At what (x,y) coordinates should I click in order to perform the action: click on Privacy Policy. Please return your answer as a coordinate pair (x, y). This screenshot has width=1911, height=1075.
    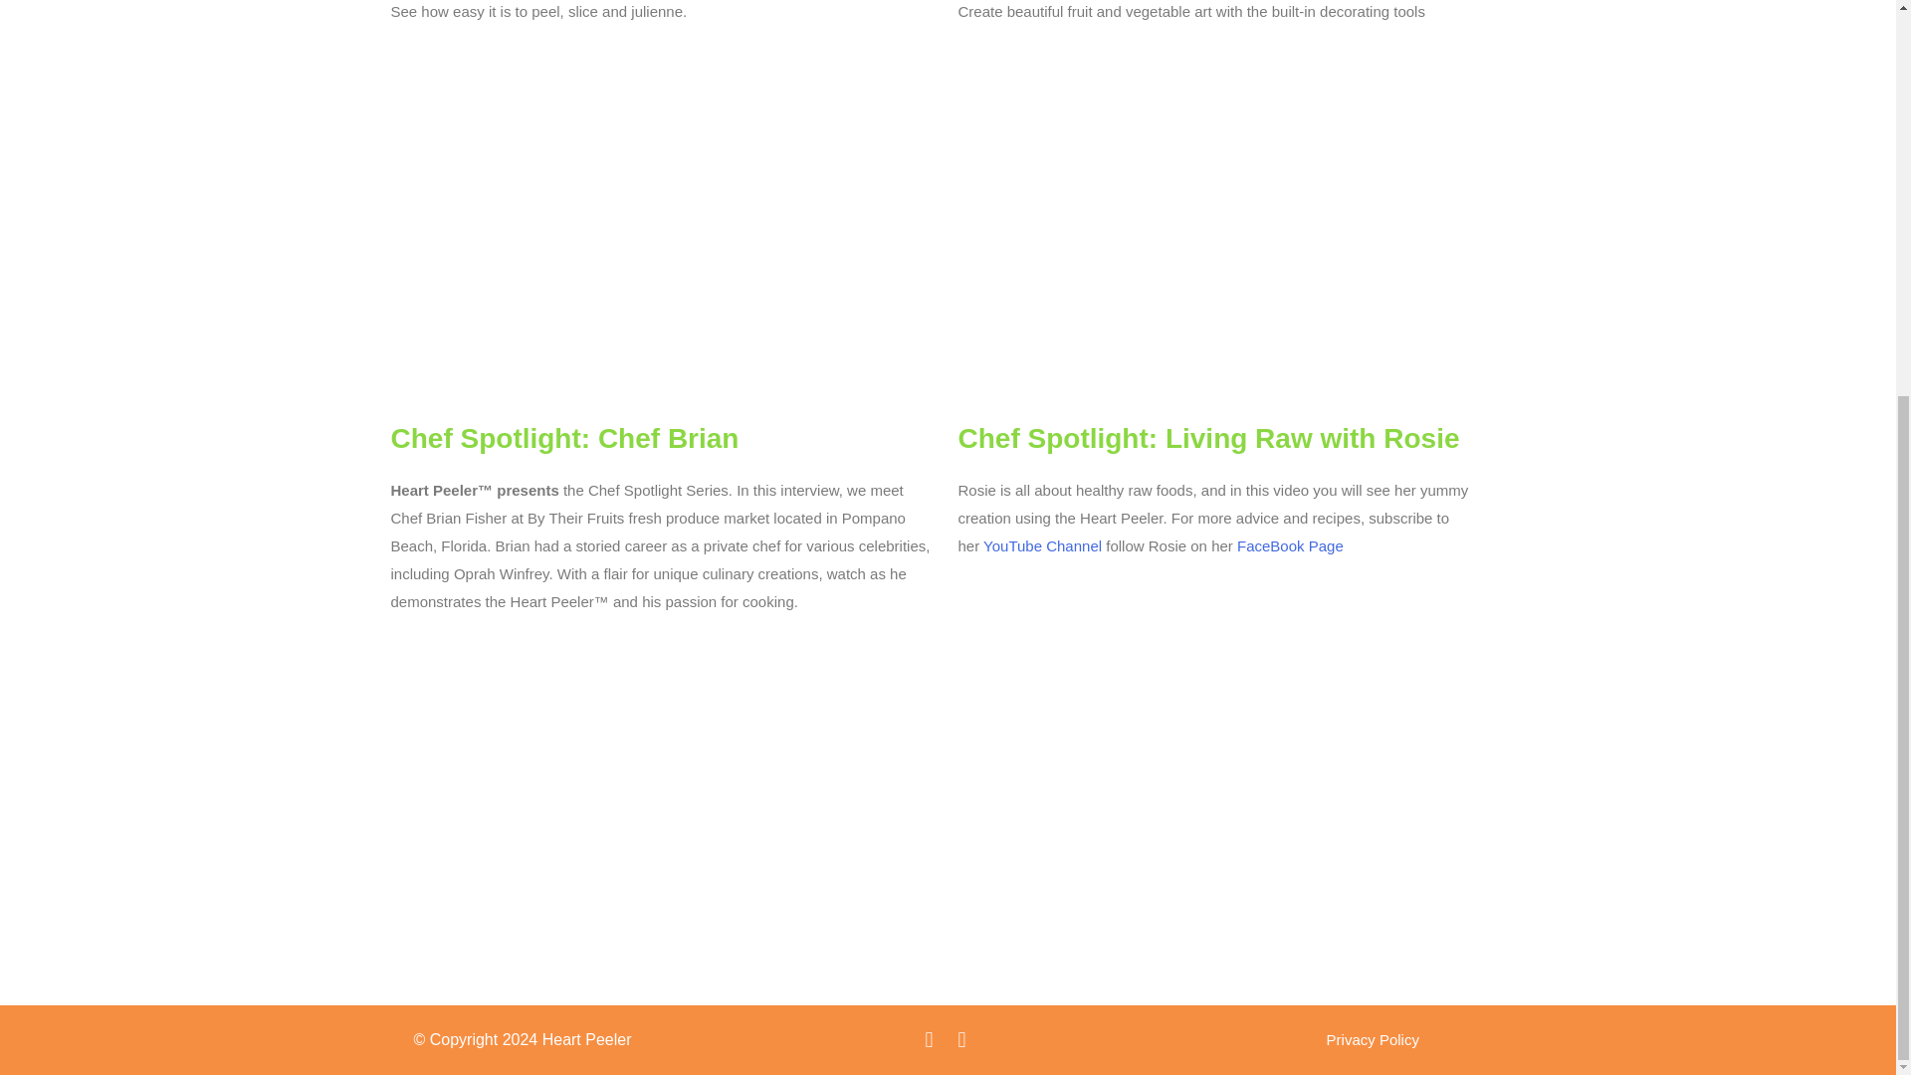
    Looking at the image, I should click on (1373, 1039).